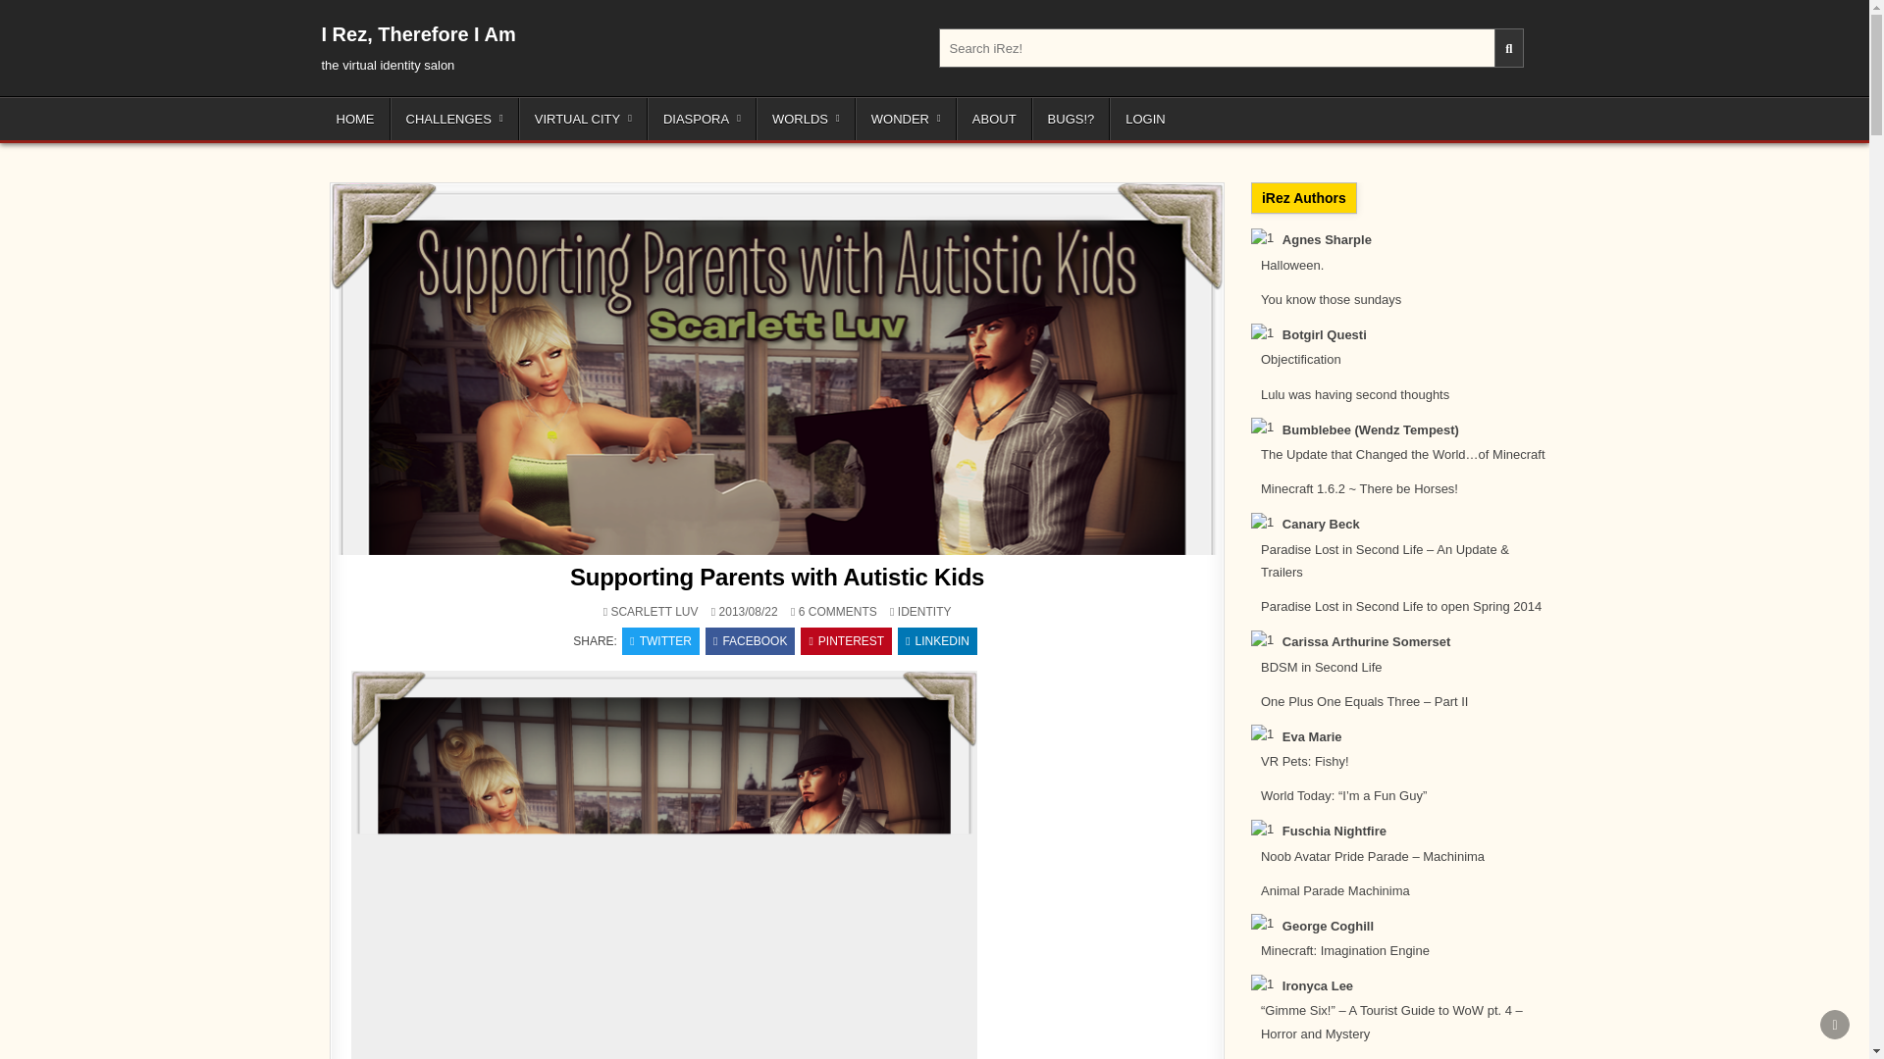  I want to click on DIASPORA, so click(703, 119).